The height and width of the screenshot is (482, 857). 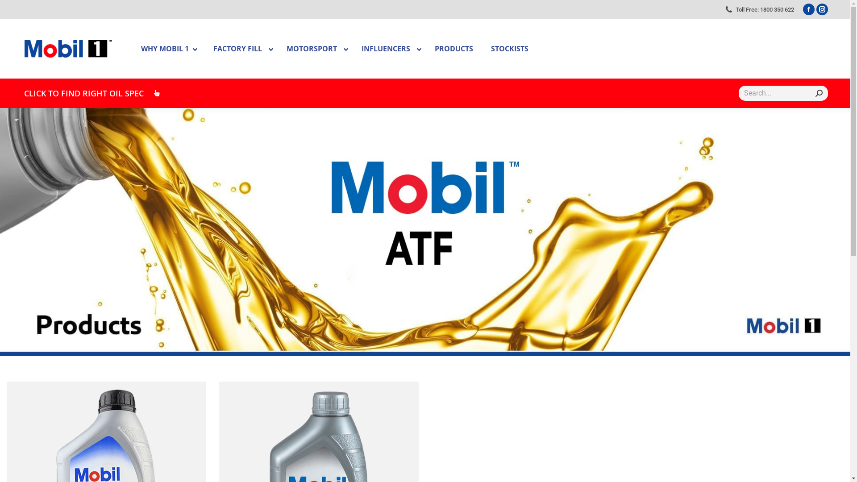 What do you see at coordinates (168, 48) in the screenshot?
I see `WHY MOBIL 1` at bounding box center [168, 48].